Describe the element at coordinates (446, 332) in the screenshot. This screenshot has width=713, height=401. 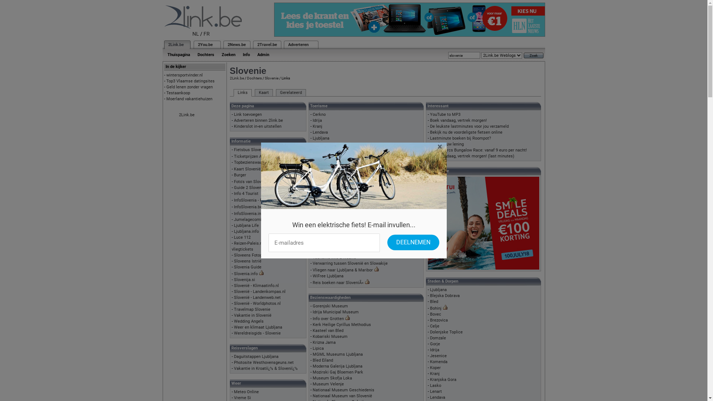
I see `Dolenjske Toplice` at that location.